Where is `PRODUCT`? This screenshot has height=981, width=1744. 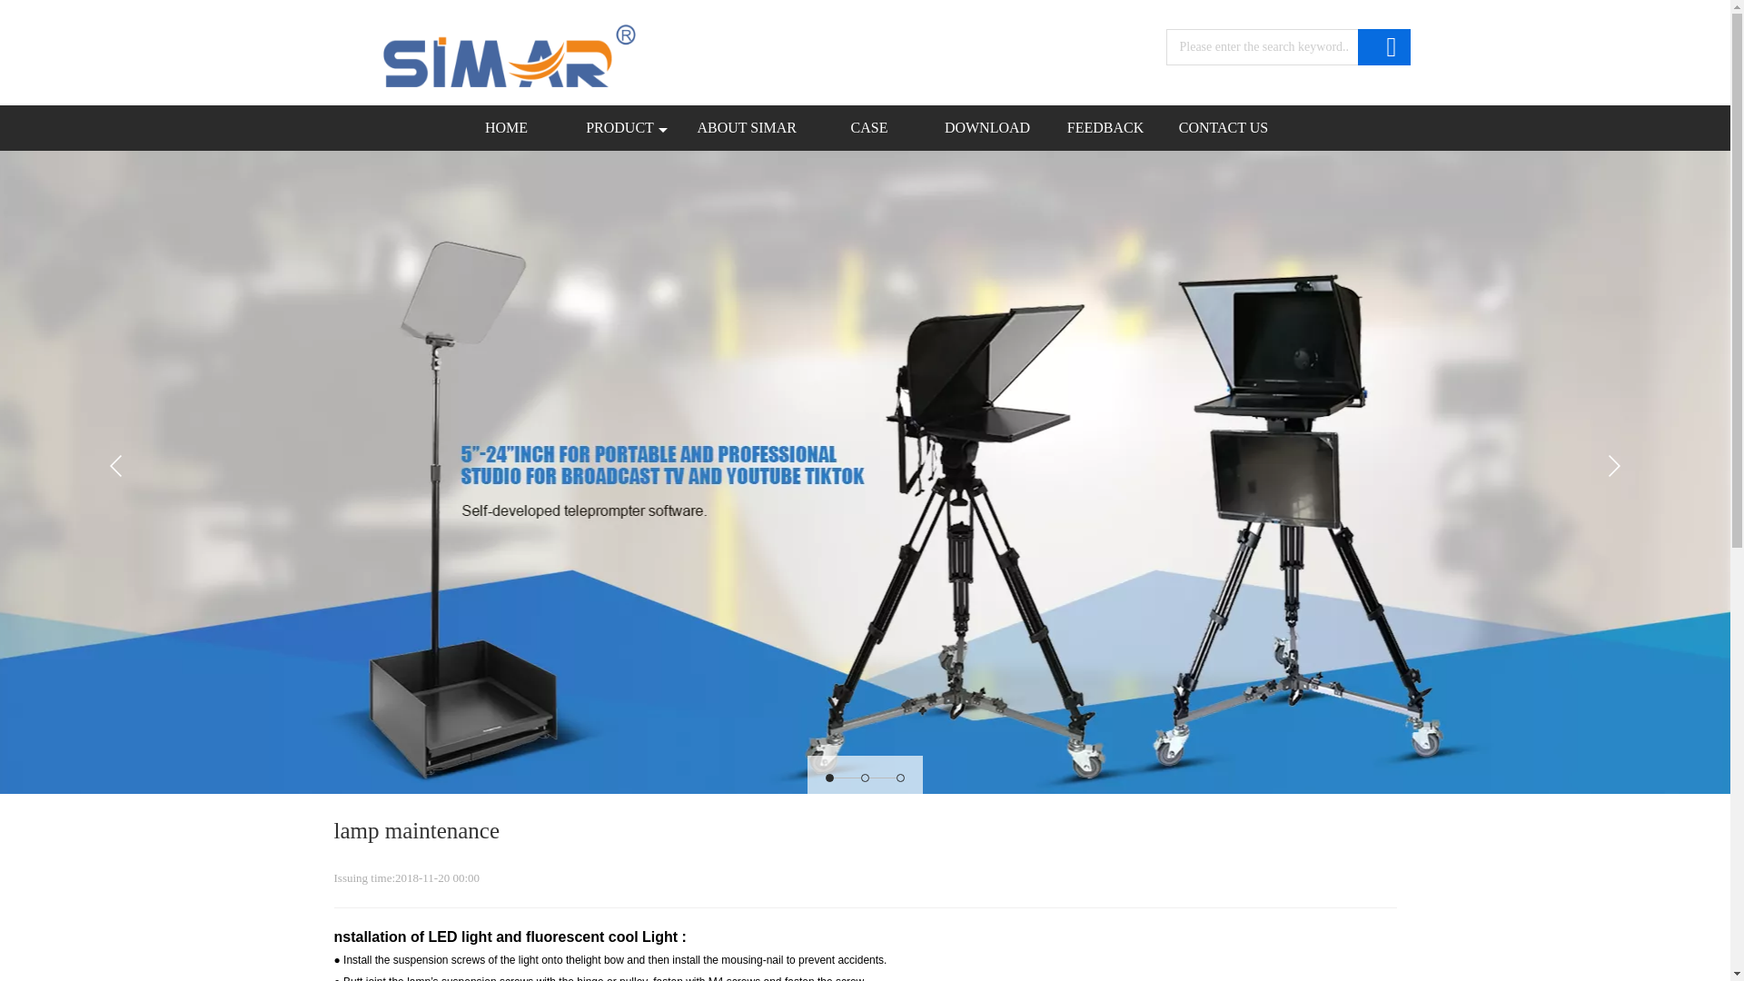
PRODUCT is located at coordinates (624, 127).